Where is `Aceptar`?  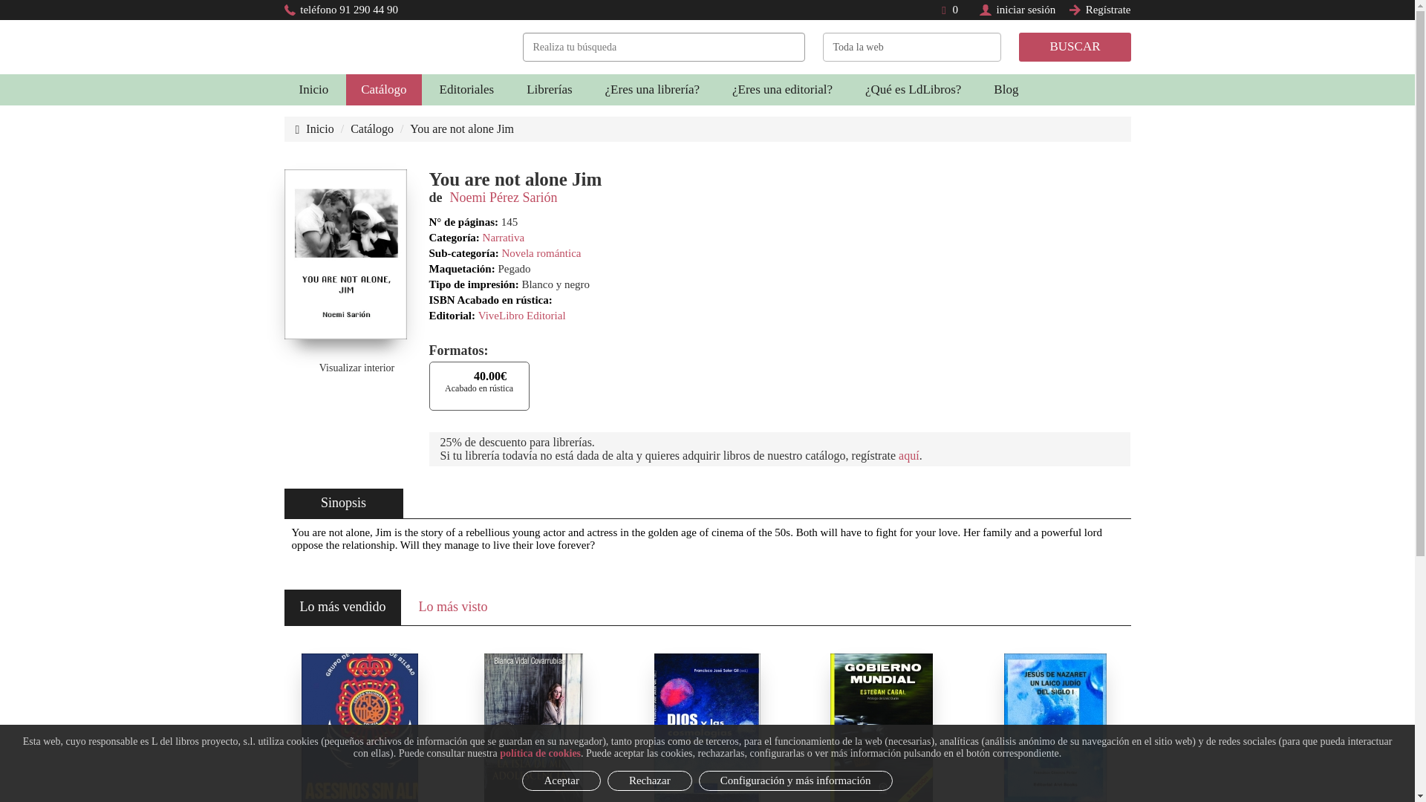
Aceptar is located at coordinates (561, 780).